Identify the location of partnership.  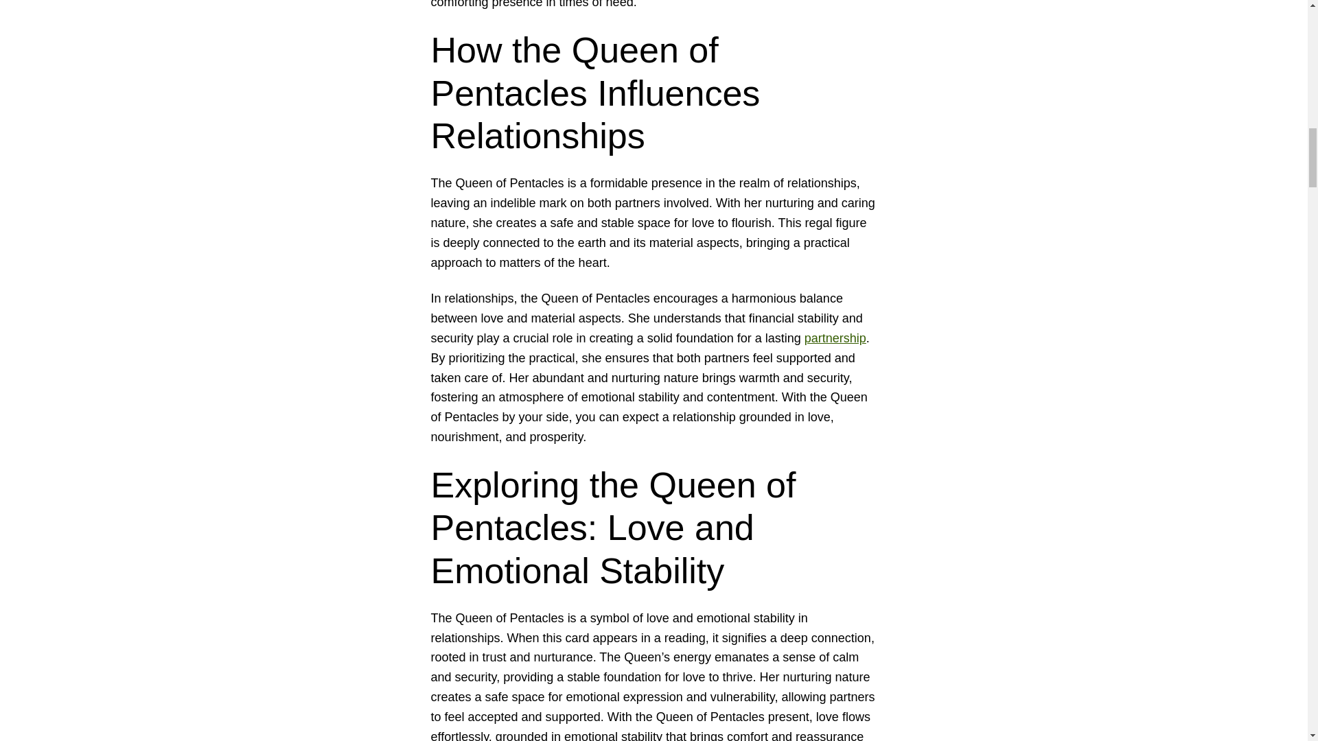
(835, 338).